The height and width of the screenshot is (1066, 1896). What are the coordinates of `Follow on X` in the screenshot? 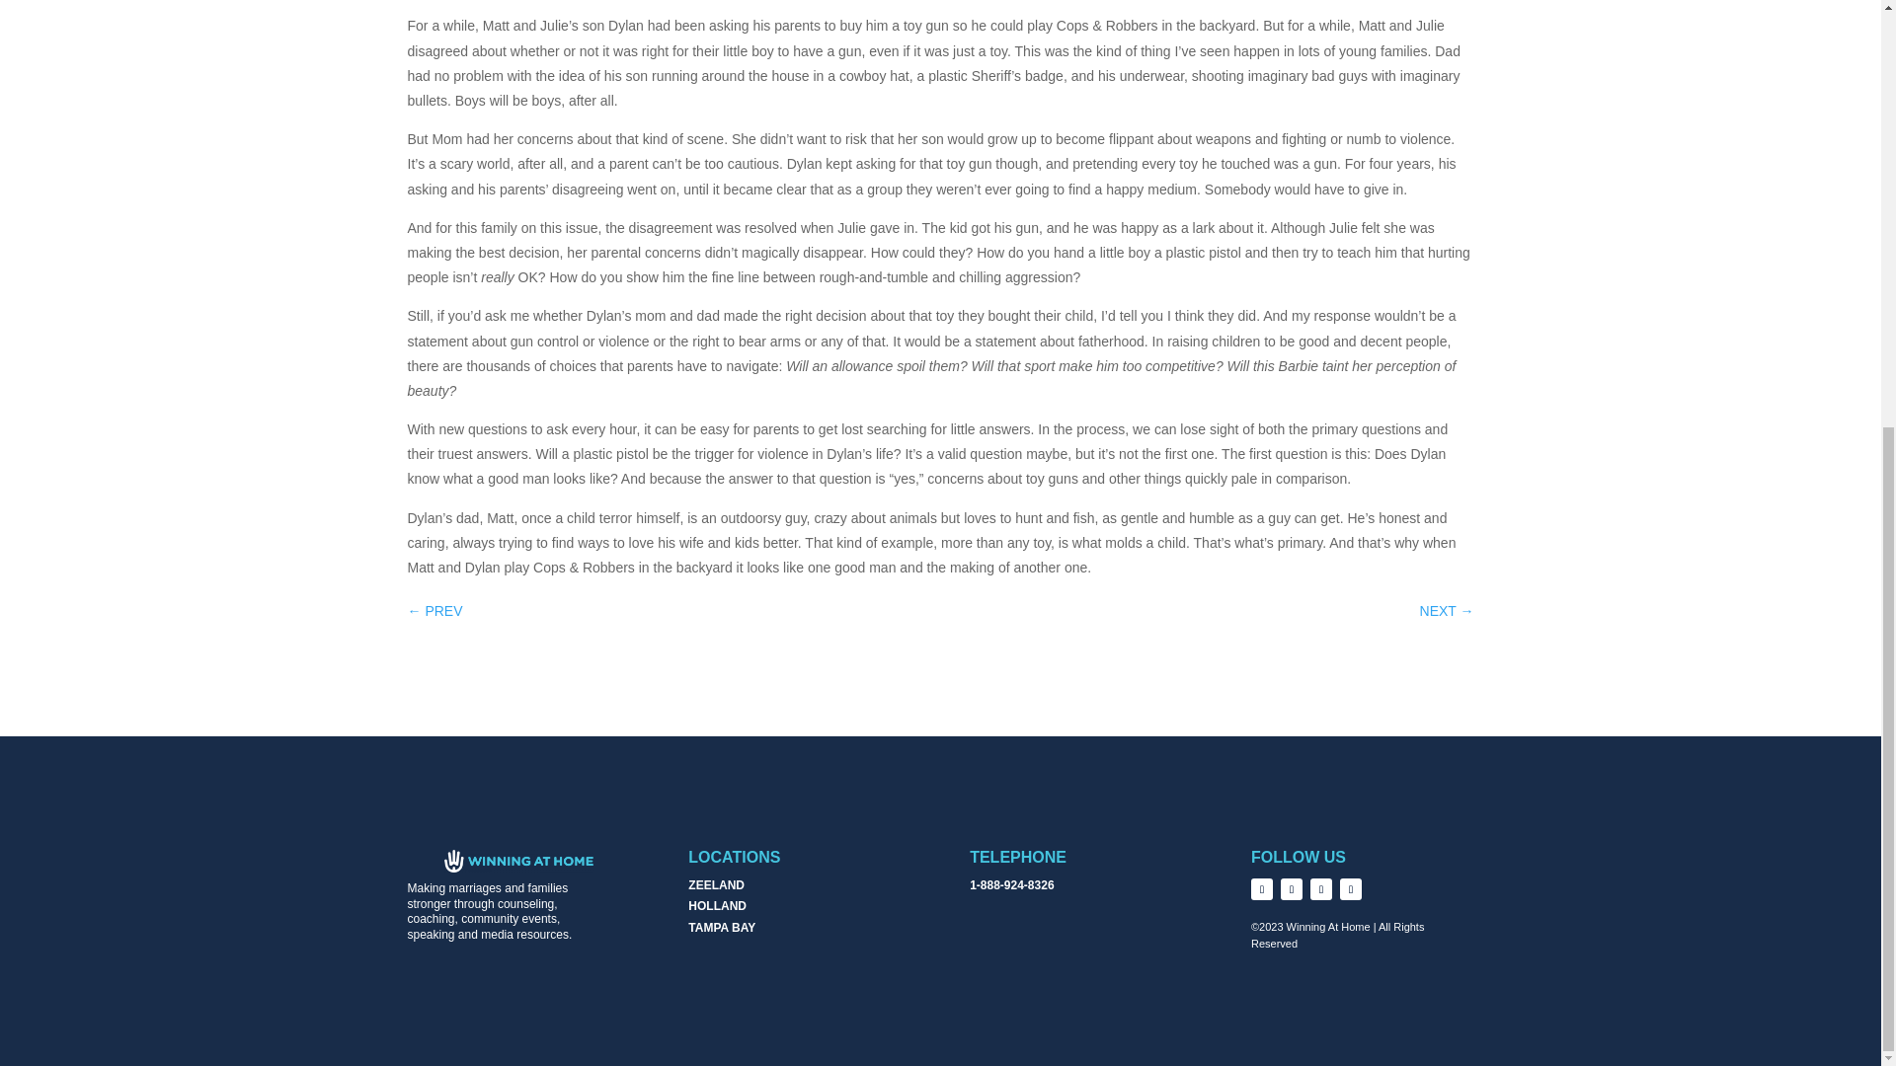 It's located at (1292, 888).